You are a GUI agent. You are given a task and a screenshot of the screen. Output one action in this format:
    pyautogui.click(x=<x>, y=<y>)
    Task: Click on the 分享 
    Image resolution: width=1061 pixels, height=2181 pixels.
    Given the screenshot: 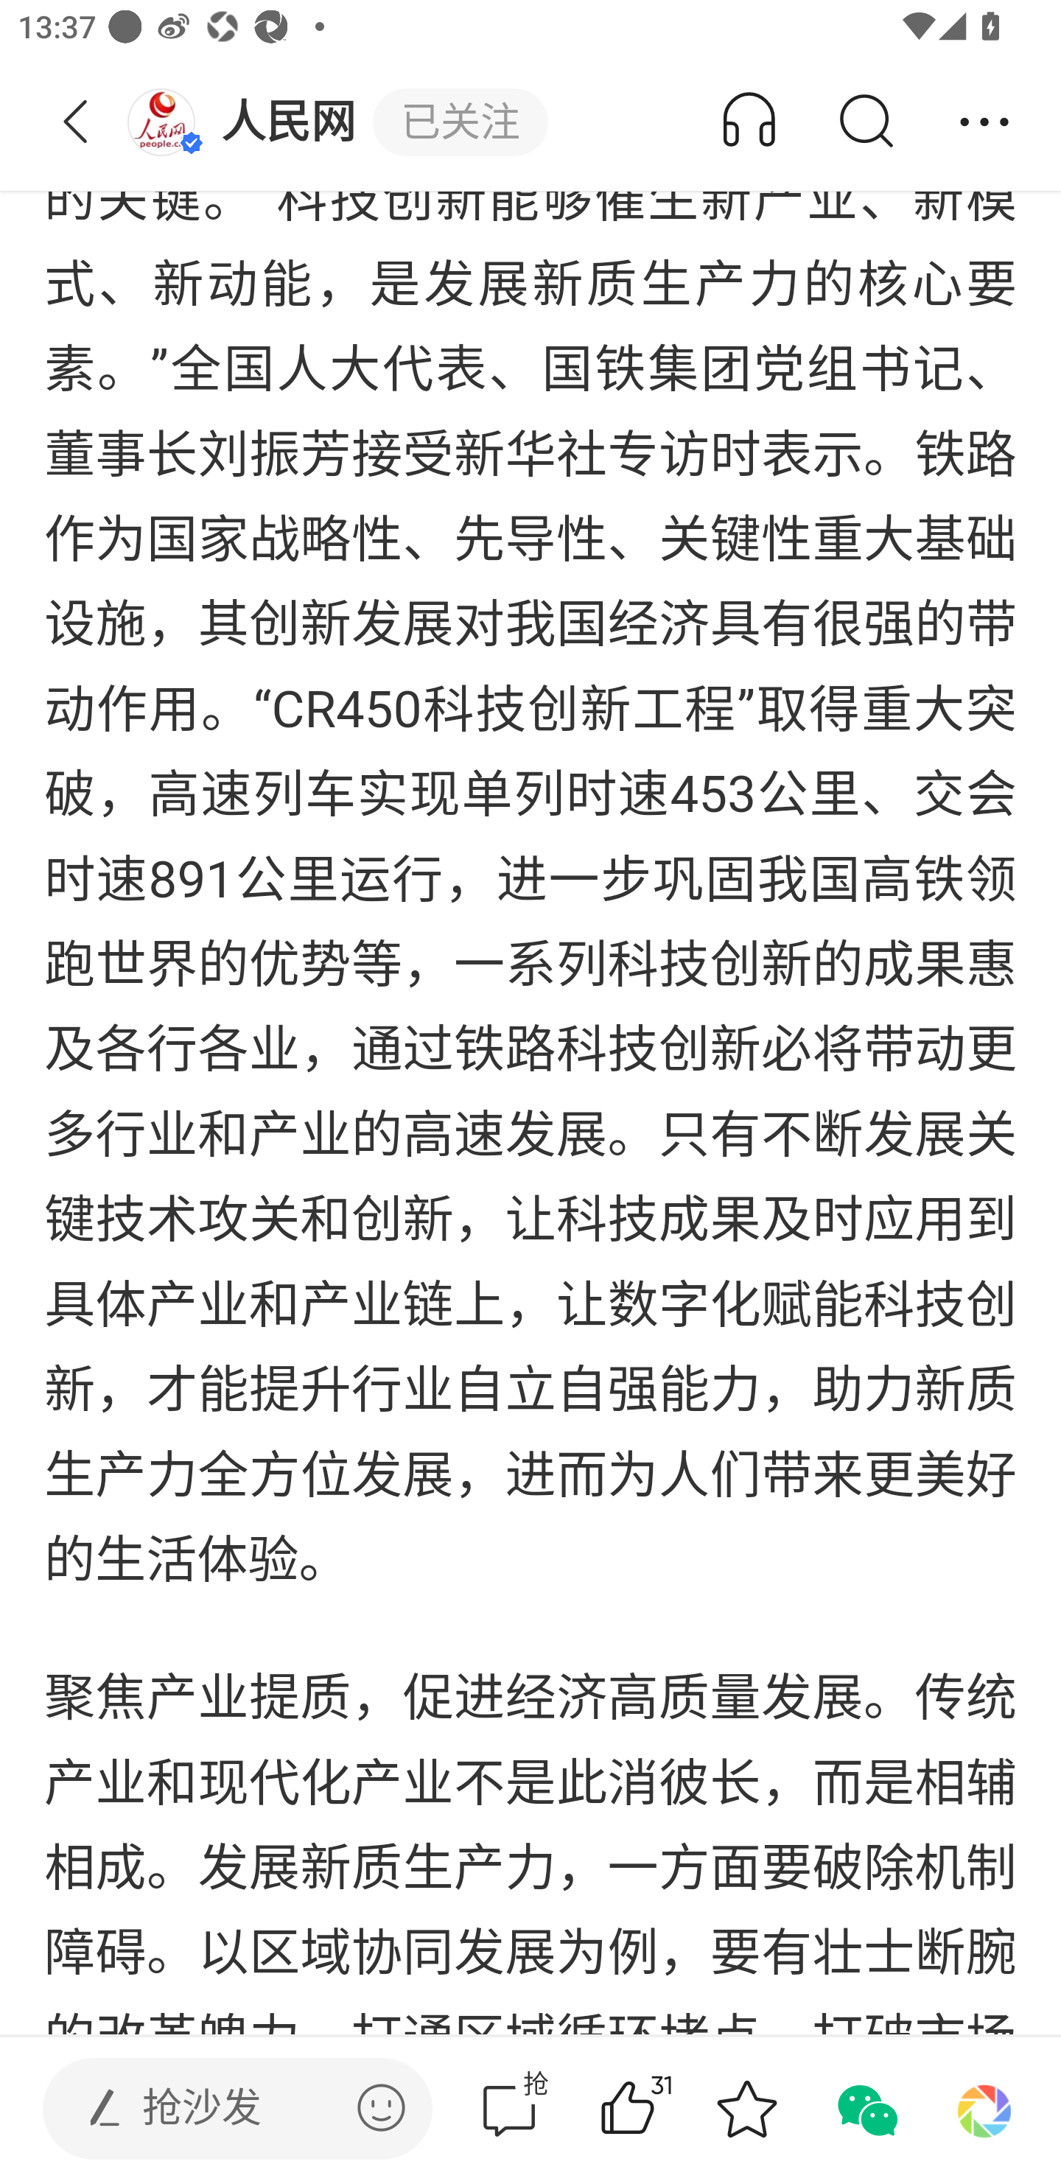 What is the action you would take?
    pyautogui.click(x=984, y=122)
    